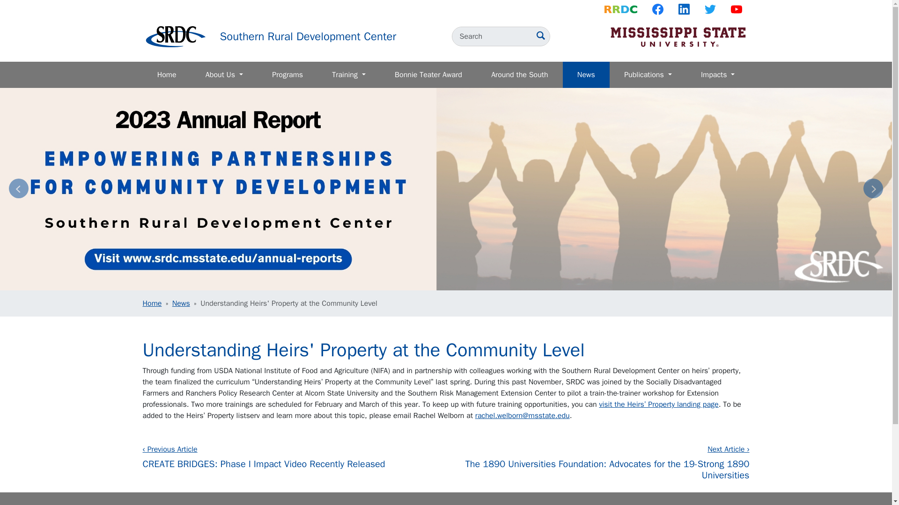 The width and height of the screenshot is (899, 505). I want to click on Southern Rural Development Center Facebook Page, so click(657, 9).